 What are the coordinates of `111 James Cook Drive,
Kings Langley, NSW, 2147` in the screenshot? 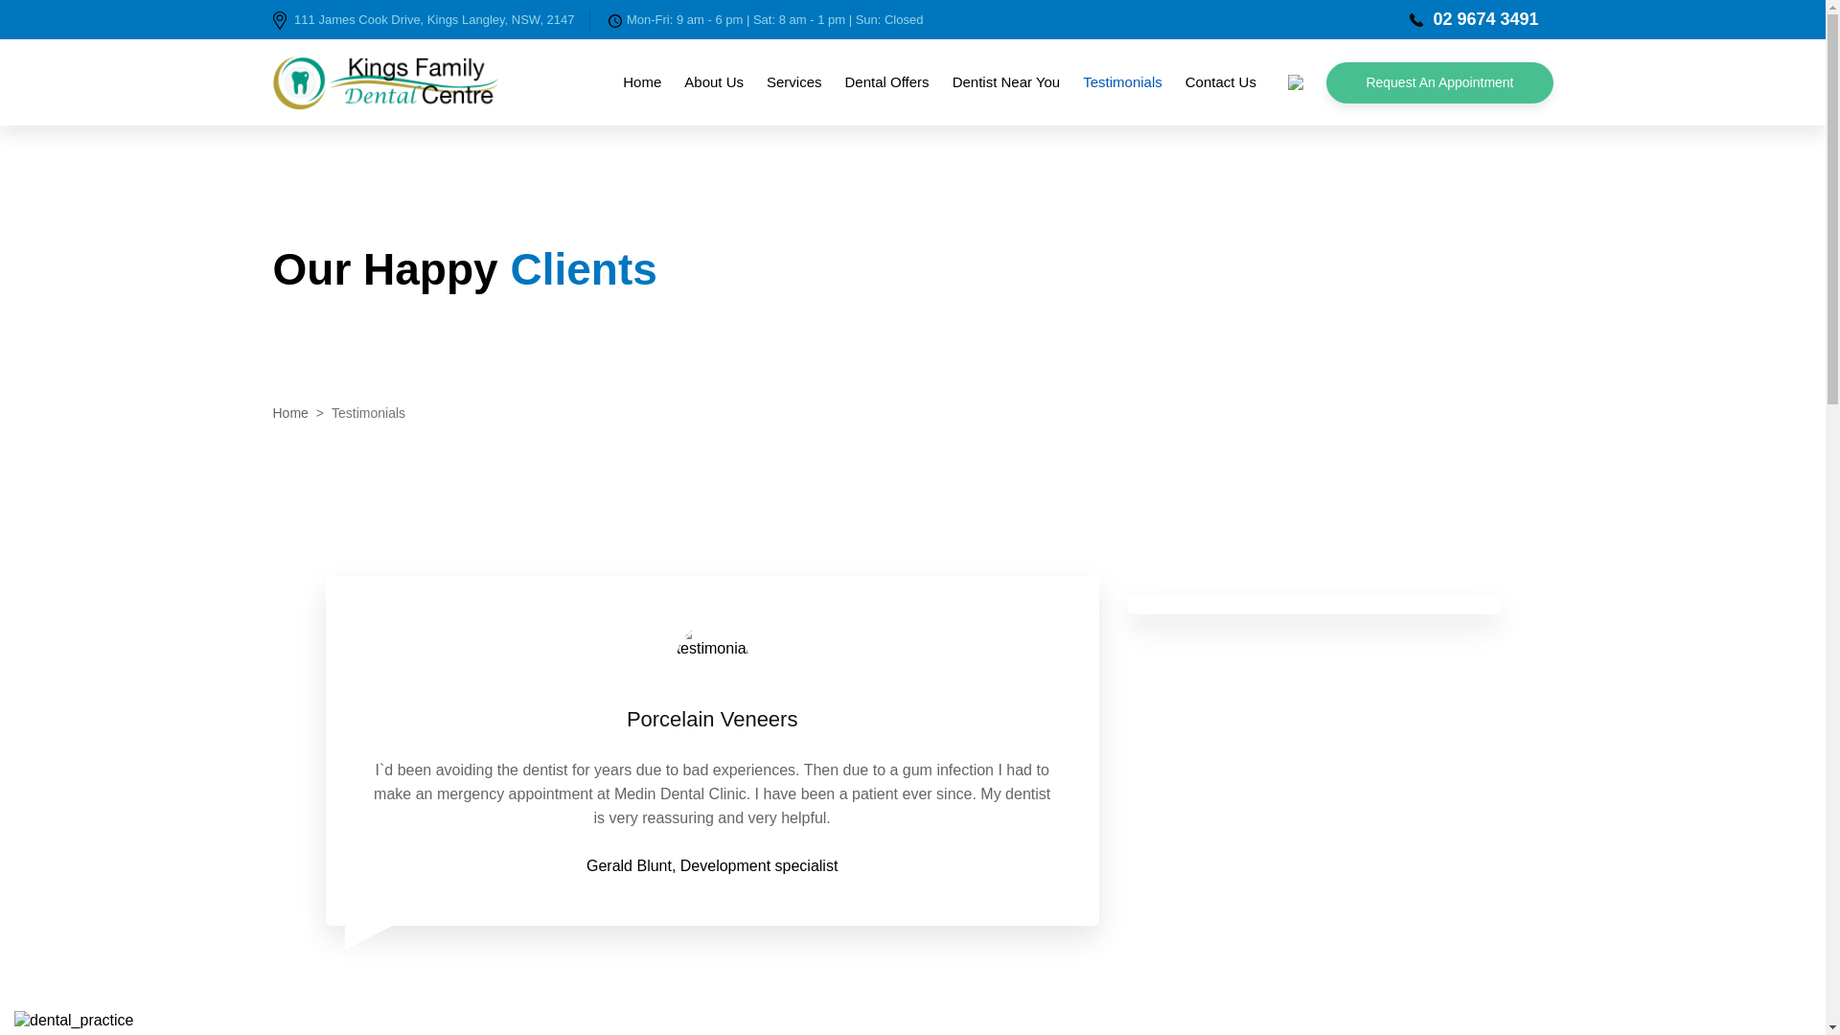 It's located at (431, 20).